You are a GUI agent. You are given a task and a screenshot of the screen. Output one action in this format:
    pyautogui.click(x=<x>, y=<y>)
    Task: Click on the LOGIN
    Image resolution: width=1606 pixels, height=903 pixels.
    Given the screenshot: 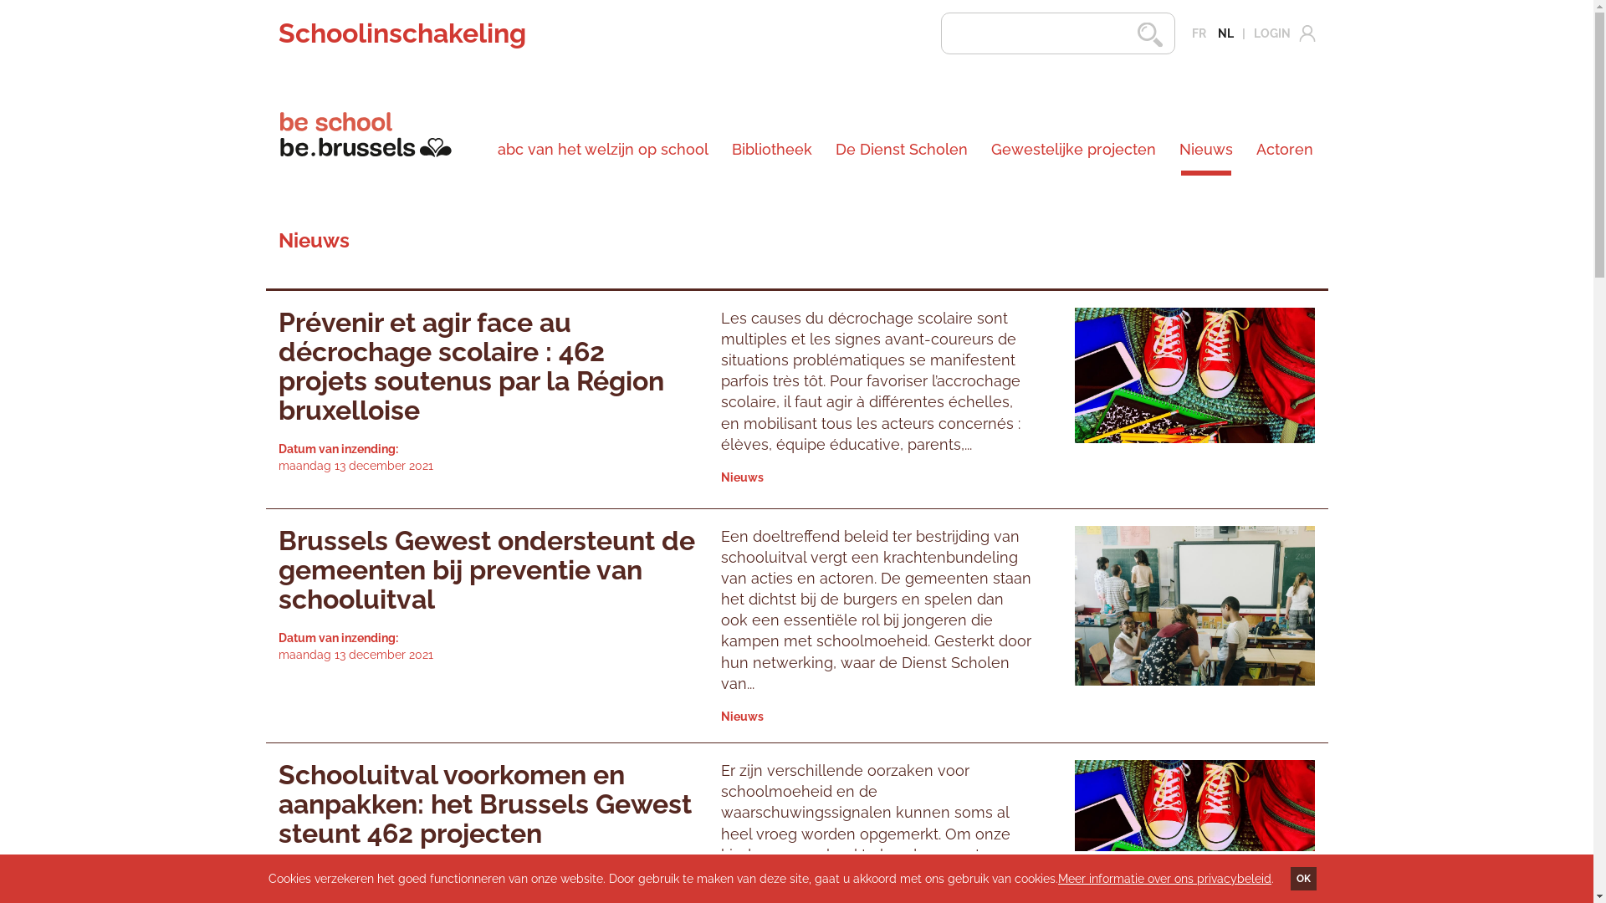 What is the action you would take?
    pyautogui.click(x=1274, y=33)
    